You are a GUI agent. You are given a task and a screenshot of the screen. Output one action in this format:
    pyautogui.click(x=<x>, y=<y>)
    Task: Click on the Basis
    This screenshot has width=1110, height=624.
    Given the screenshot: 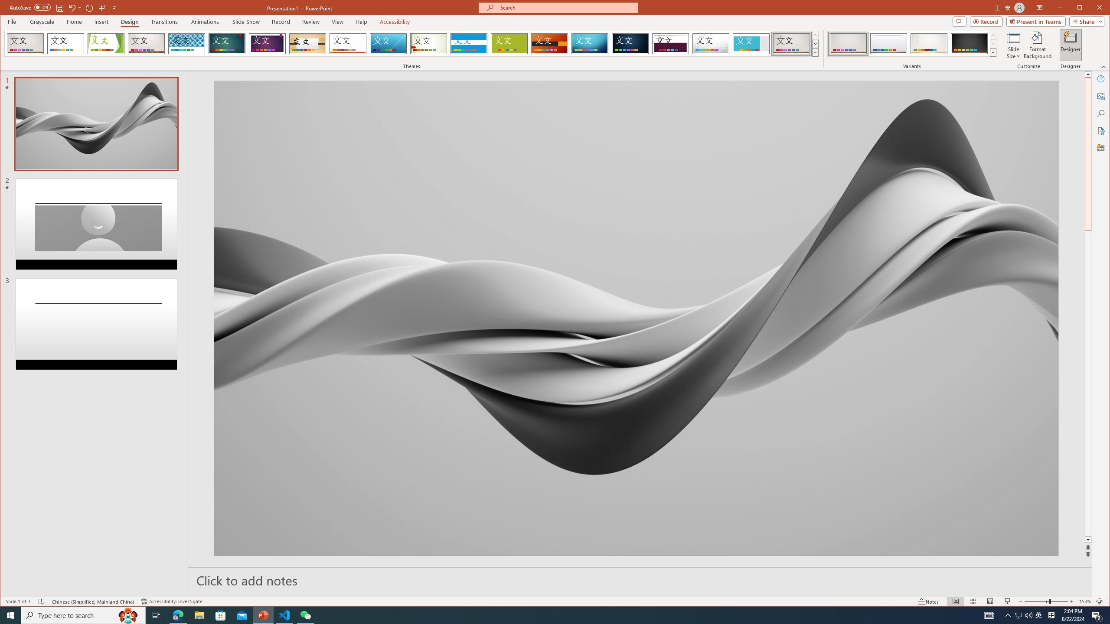 What is the action you would take?
    pyautogui.click(x=509, y=44)
    